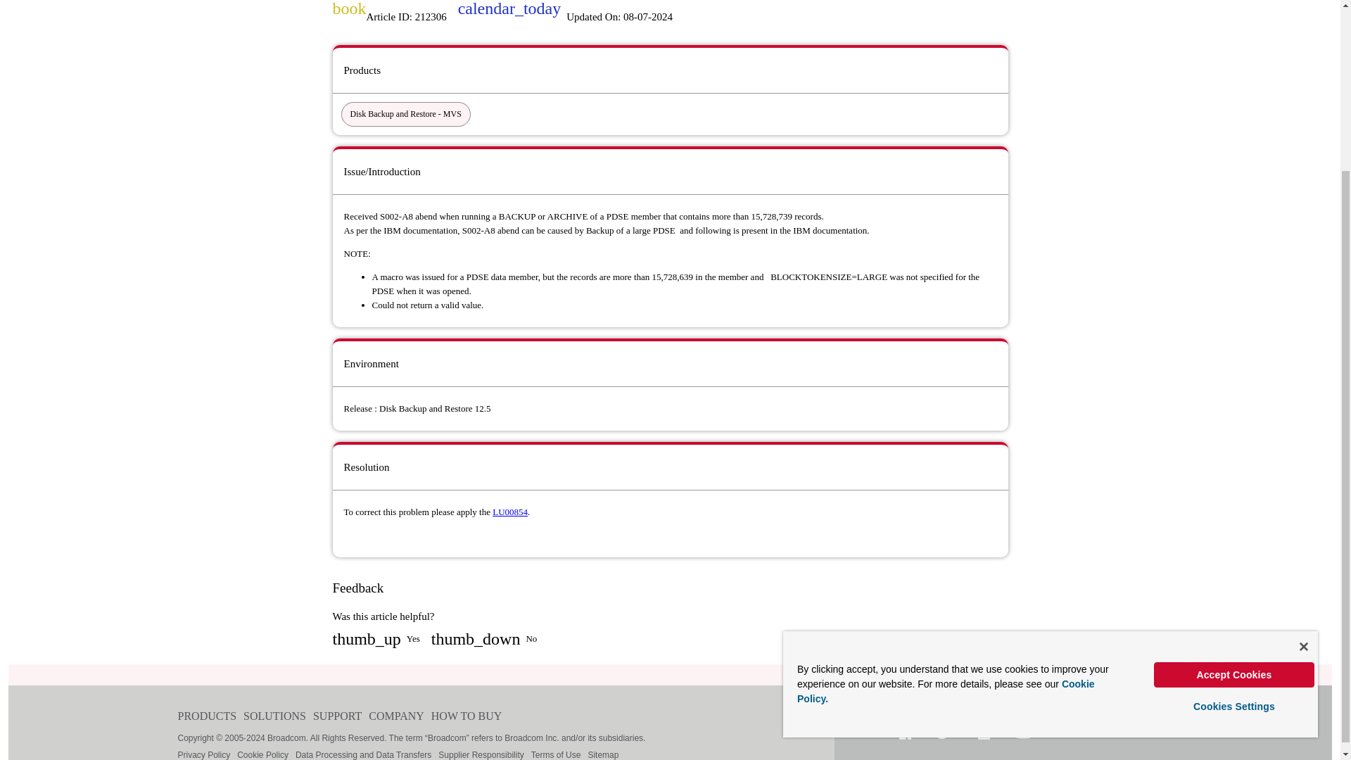  Describe the element at coordinates (1234, 460) in the screenshot. I see `Accept Cookies` at that location.